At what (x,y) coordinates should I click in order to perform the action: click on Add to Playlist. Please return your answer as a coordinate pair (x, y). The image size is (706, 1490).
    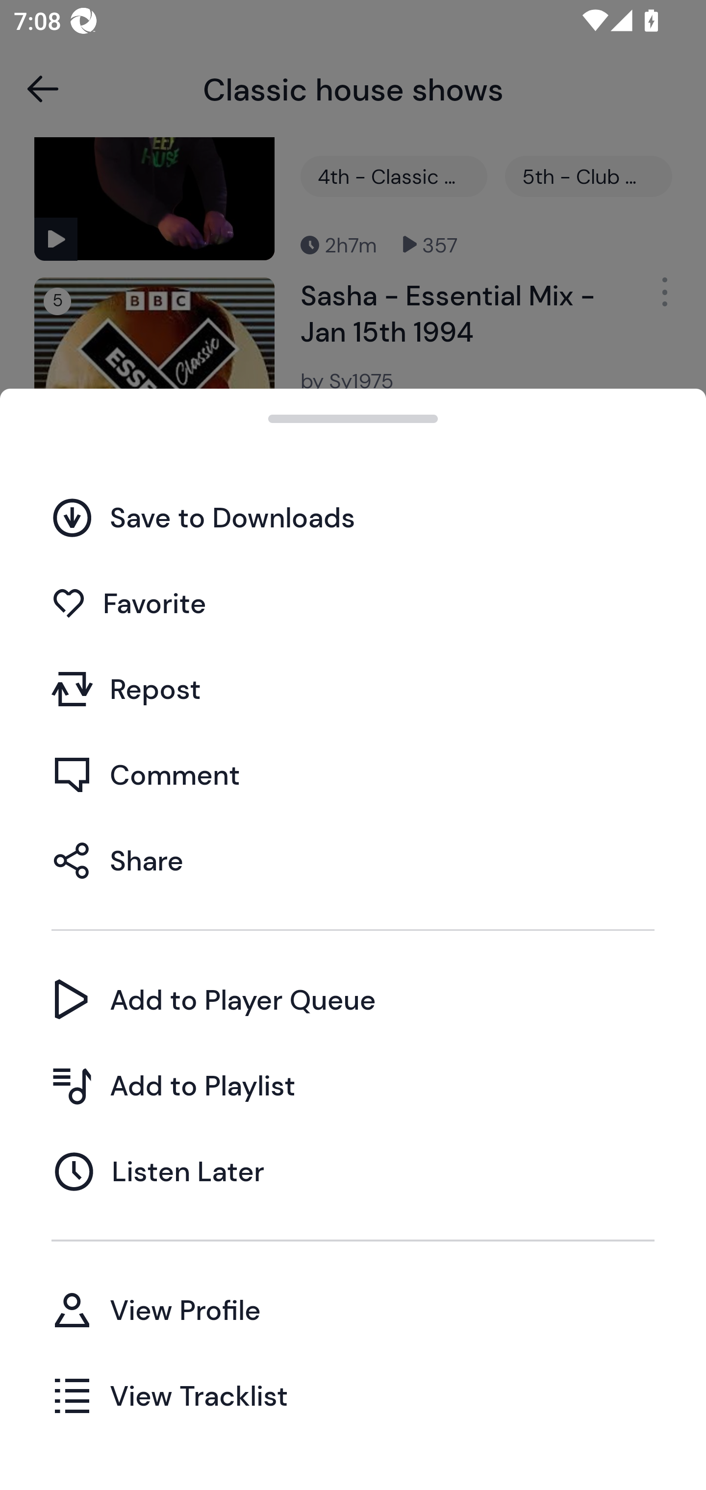
    Looking at the image, I should click on (353, 1085).